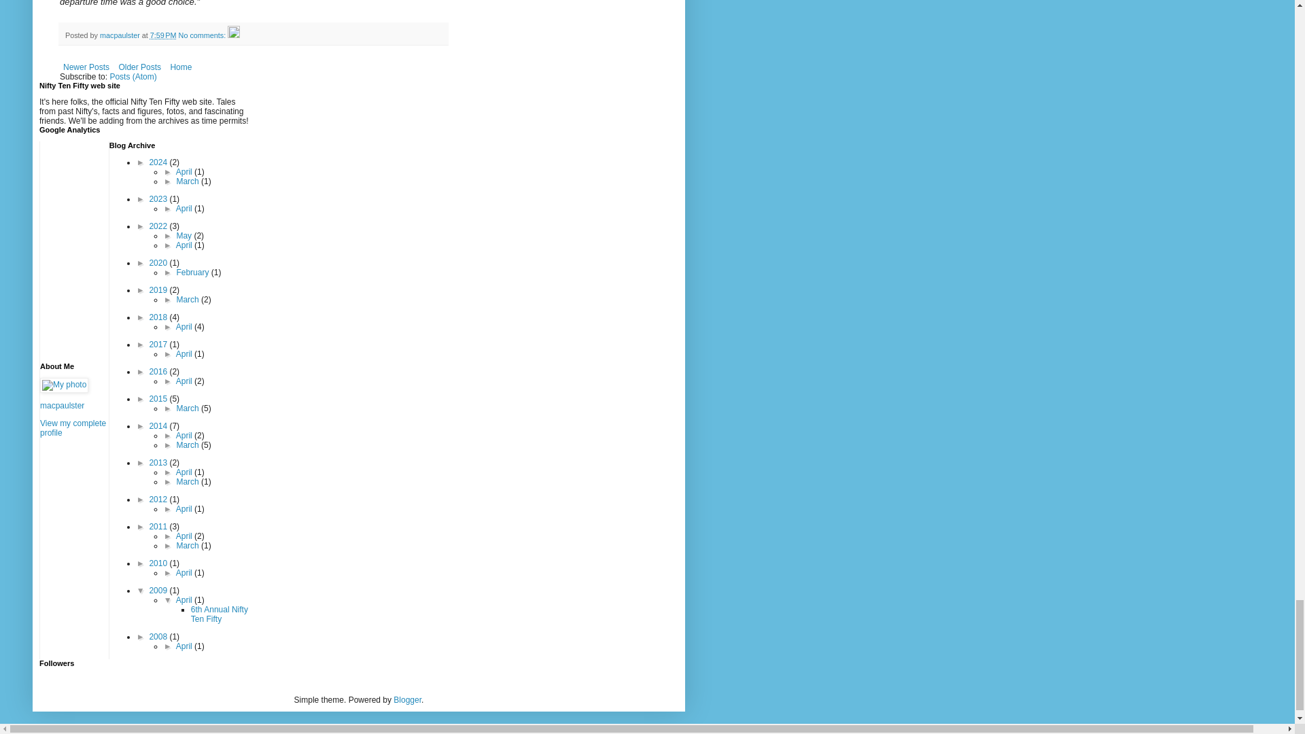 This screenshot has height=734, width=1305. I want to click on View my complete profile, so click(73, 427).